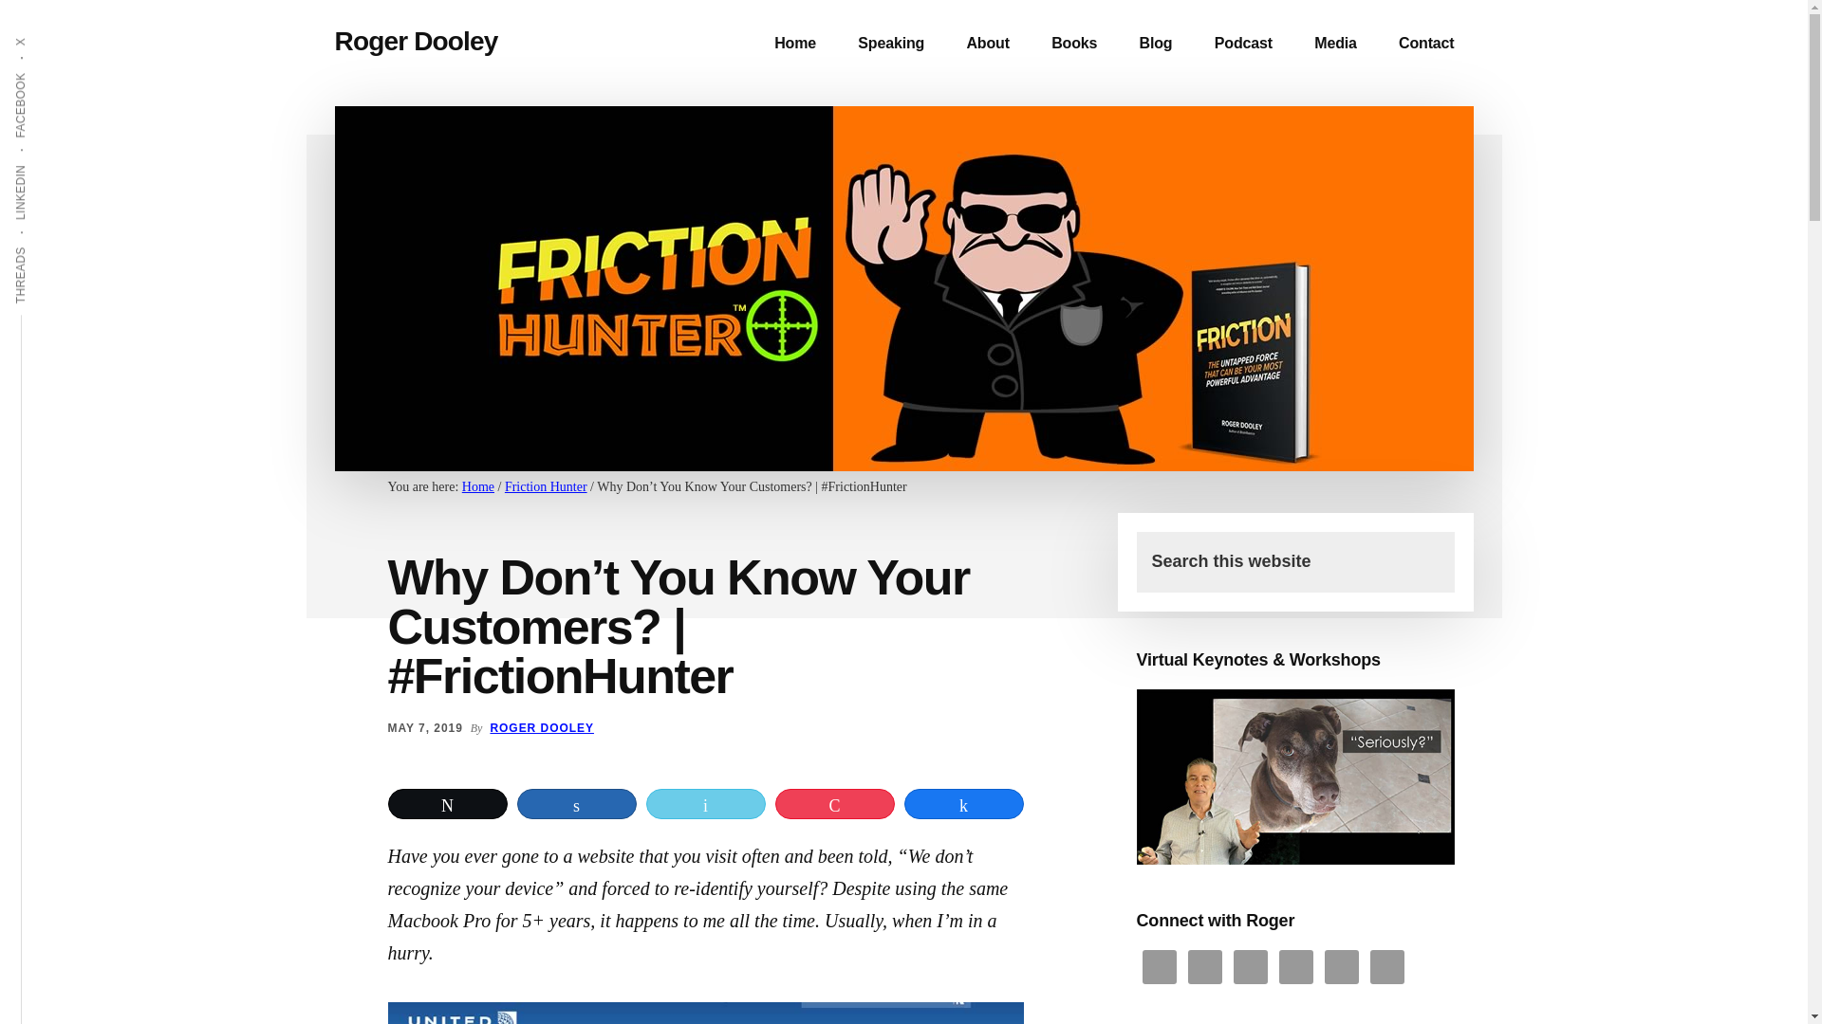 Image resolution: width=1822 pixels, height=1024 pixels. Describe the element at coordinates (545, 486) in the screenshot. I see `Friction Hunter` at that location.